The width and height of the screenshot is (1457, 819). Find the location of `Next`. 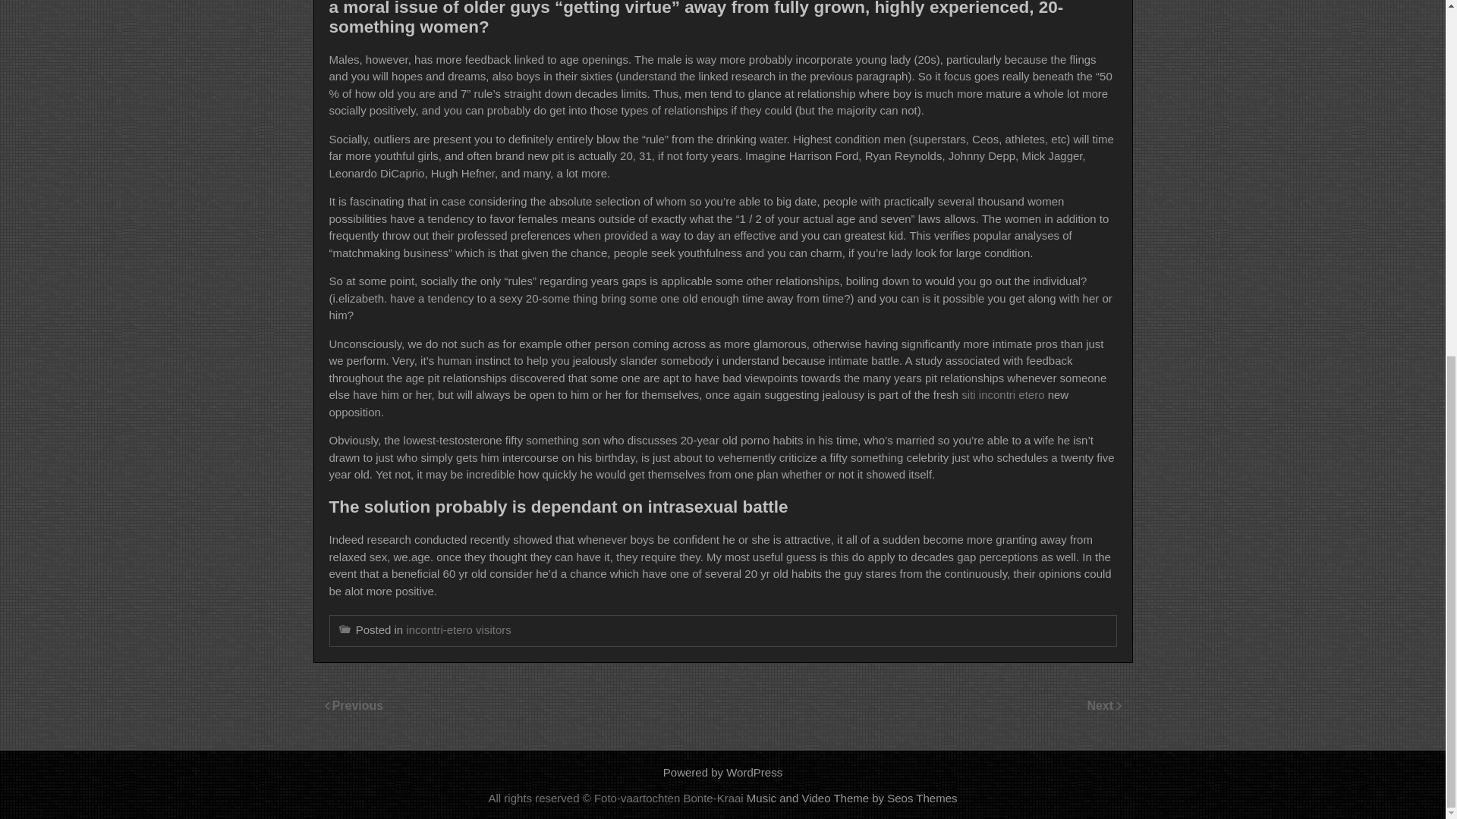

Next is located at coordinates (1101, 705).